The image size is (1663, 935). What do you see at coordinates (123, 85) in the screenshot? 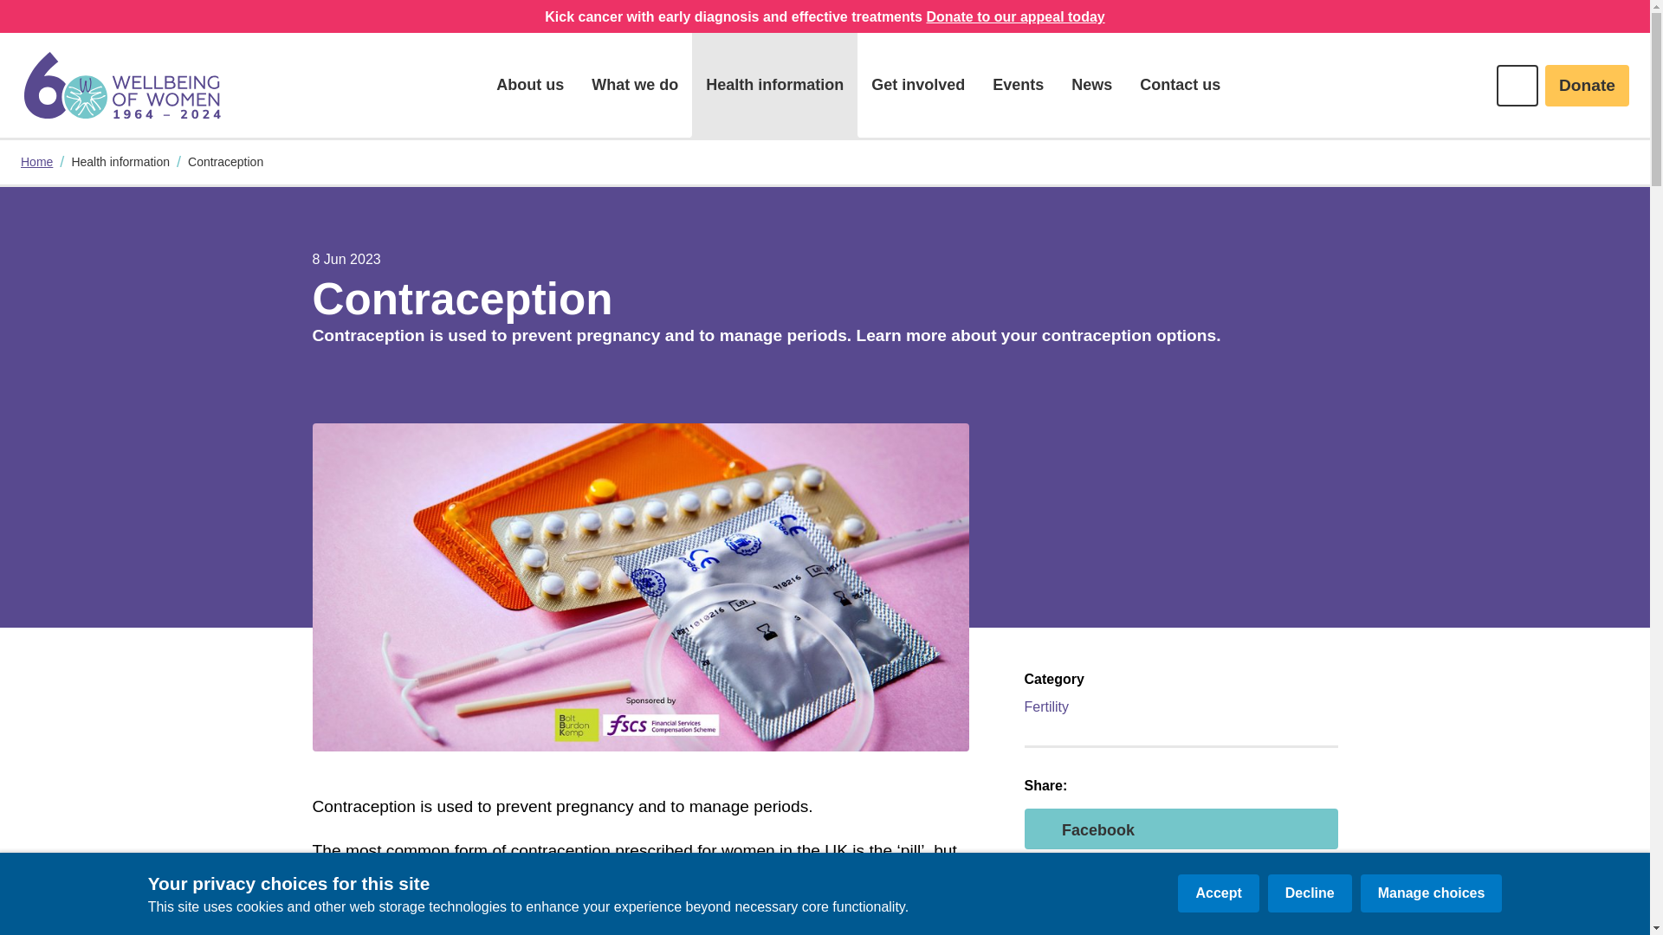
I see `Home` at bounding box center [123, 85].